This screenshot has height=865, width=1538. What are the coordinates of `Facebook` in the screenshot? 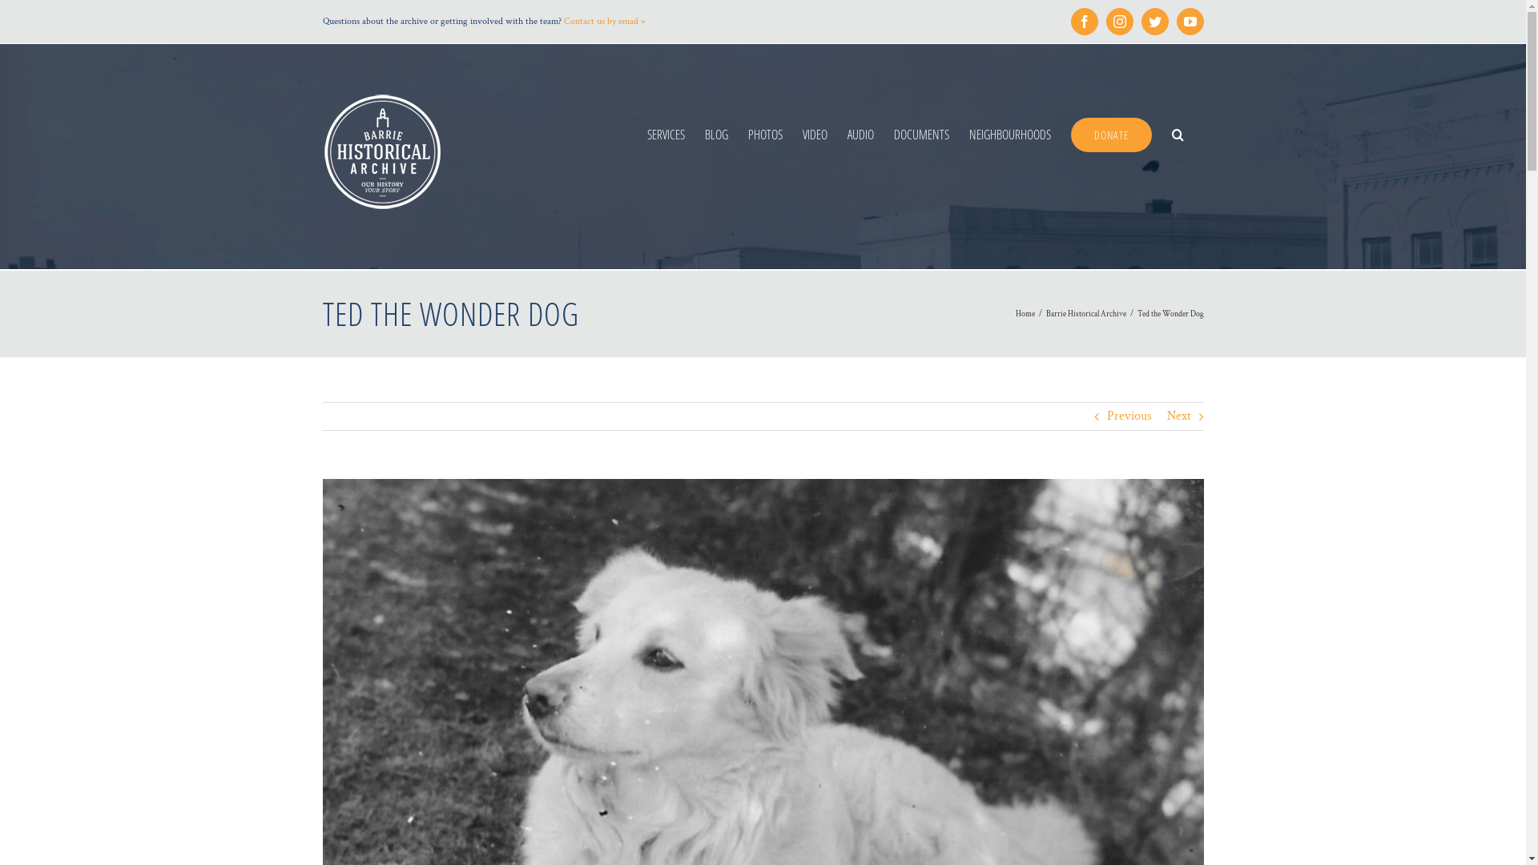 It's located at (1084, 22).